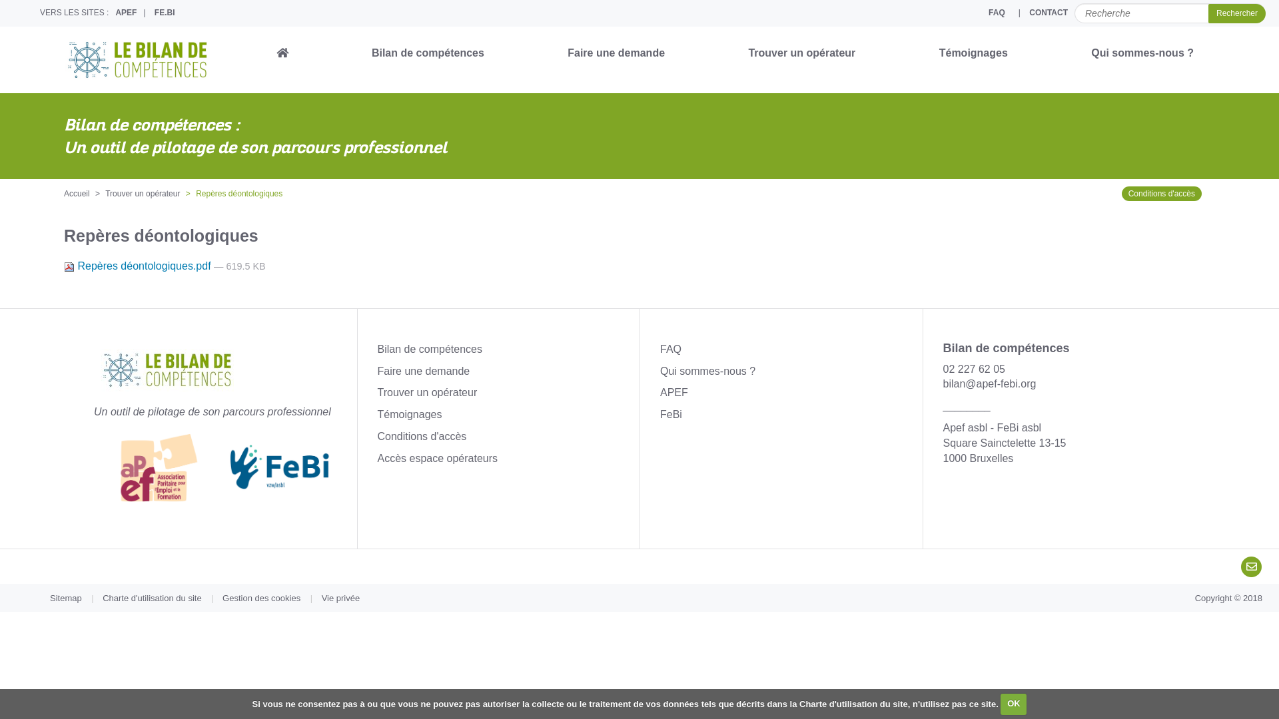 This screenshot has width=1279, height=719. What do you see at coordinates (152, 598) in the screenshot?
I see `Charte d'utilisation du site` at bounding box center [152, 598].